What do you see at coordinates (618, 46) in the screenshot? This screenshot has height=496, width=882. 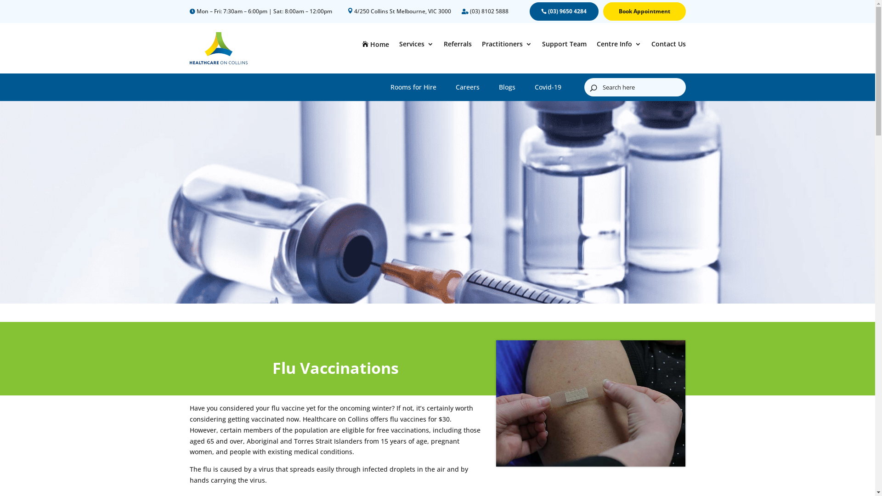 I see `Centre Info` at bounding box center [618, 46].